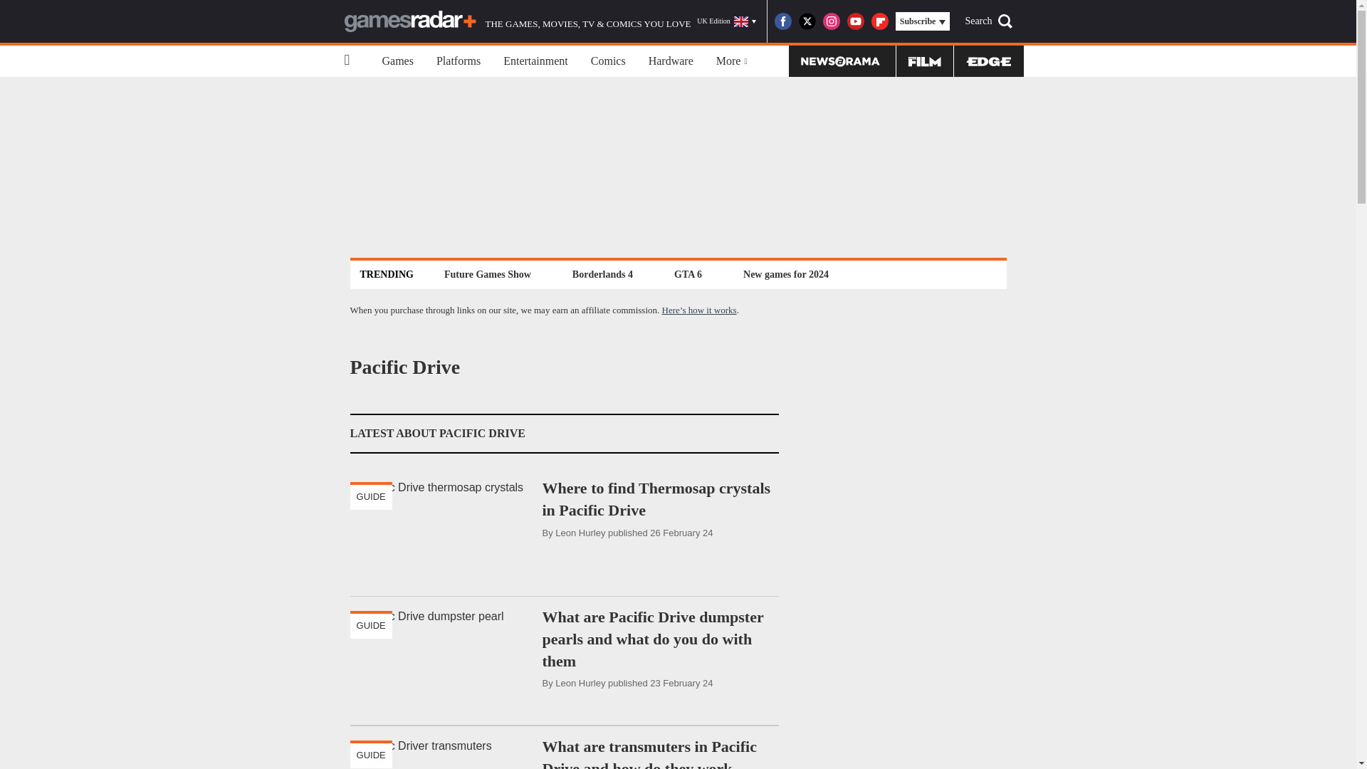 This screenshot has width=1367, height=769. I want to click on Borderlands 4, so click(602, 274).